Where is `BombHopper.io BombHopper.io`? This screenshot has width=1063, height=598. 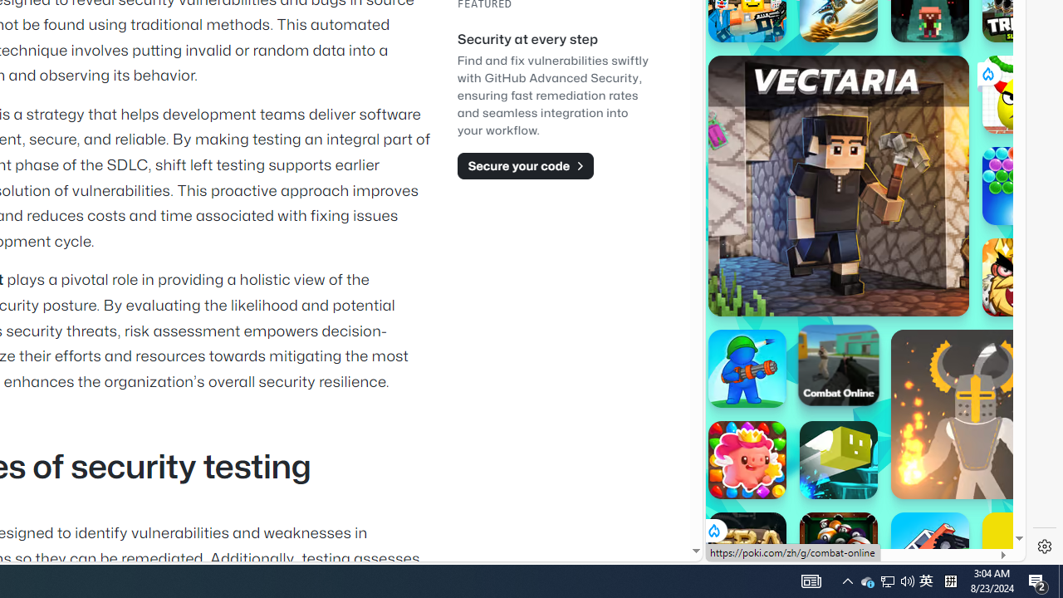 BombHopper.io BombHopper.io is located at coordinates (839, 460).